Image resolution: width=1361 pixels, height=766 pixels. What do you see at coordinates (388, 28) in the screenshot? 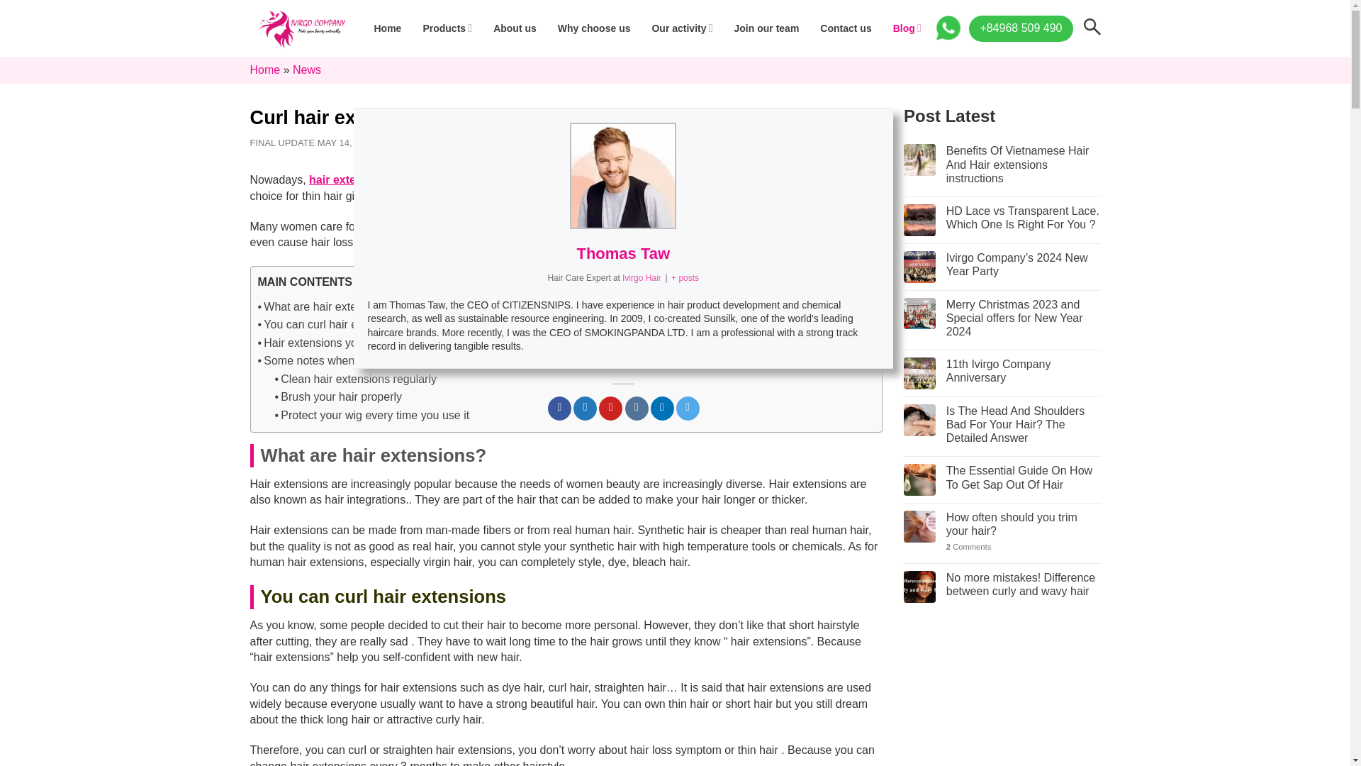
I see `Home` at bounding box center [388, 28].